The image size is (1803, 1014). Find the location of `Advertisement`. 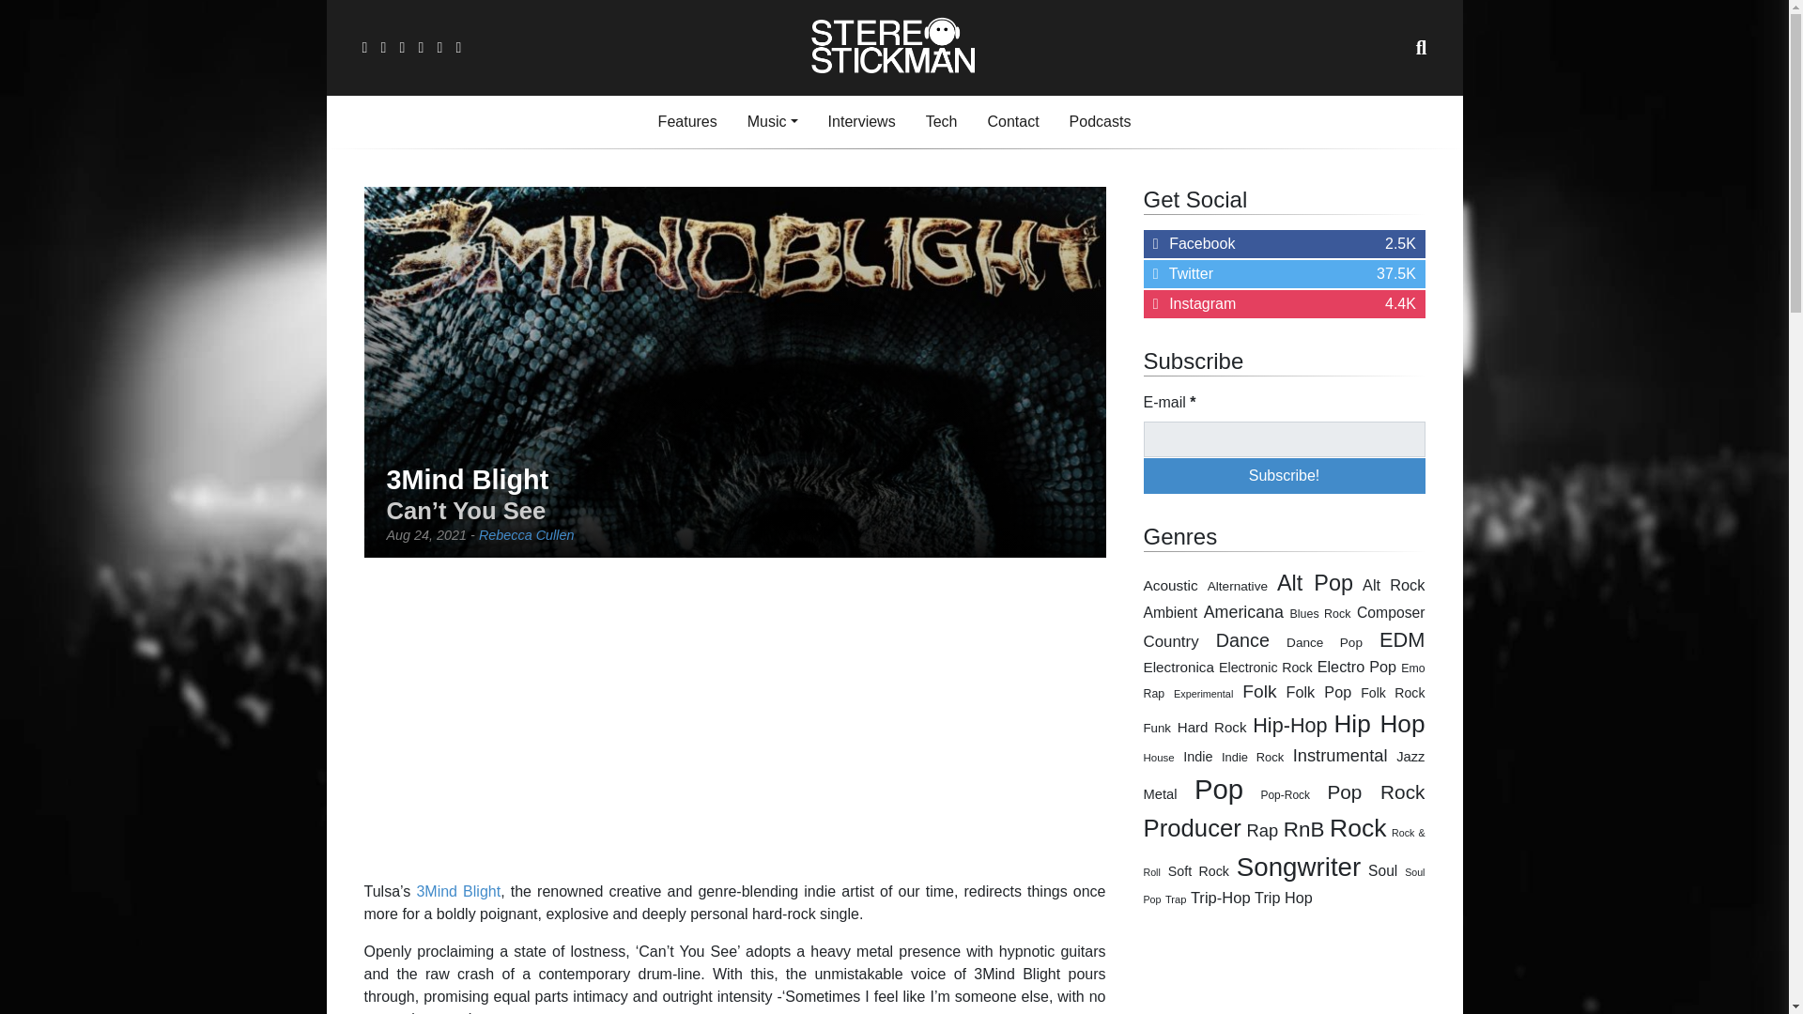

Advertisement is located at coordinates (734, 719).